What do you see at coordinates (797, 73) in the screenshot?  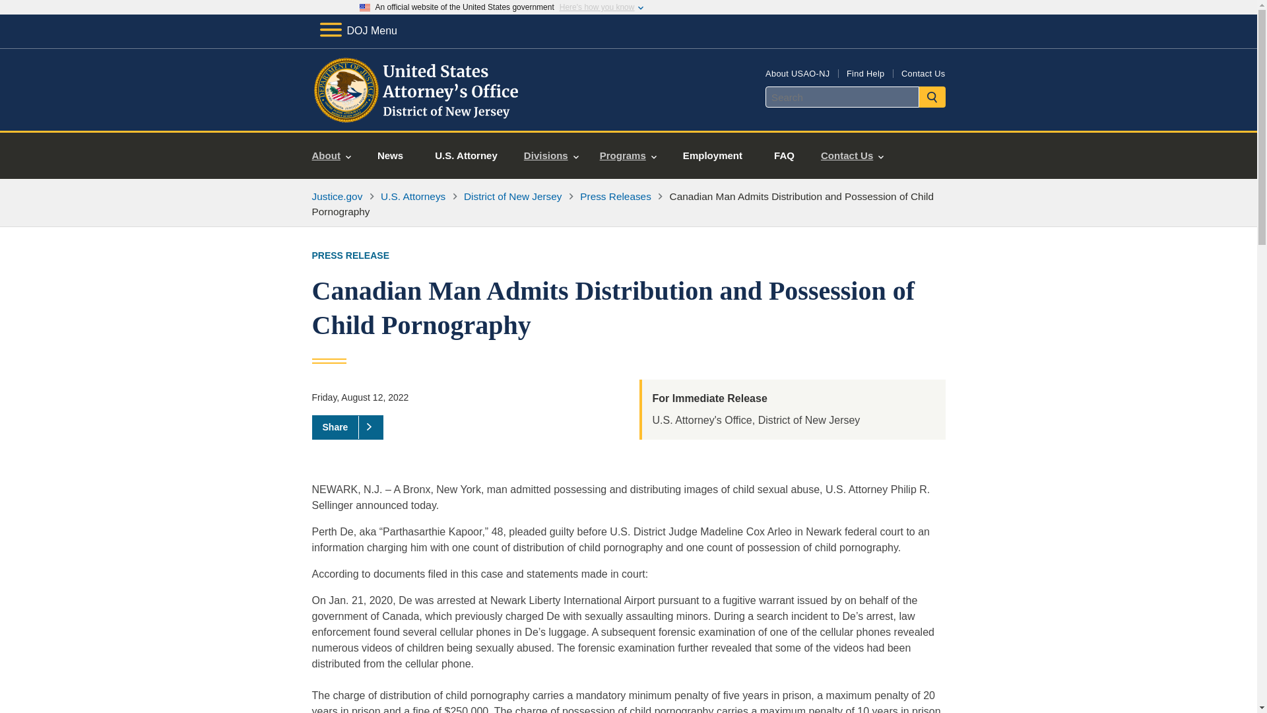 I see `About USAO-NJ` at bounding box center [797, 73].